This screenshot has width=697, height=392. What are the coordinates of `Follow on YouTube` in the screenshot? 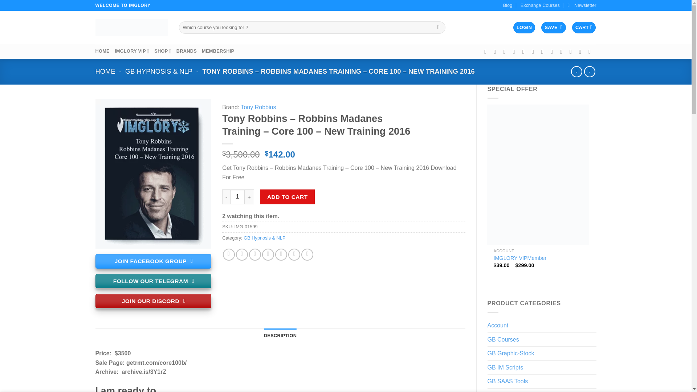 It's located at (563, 52).